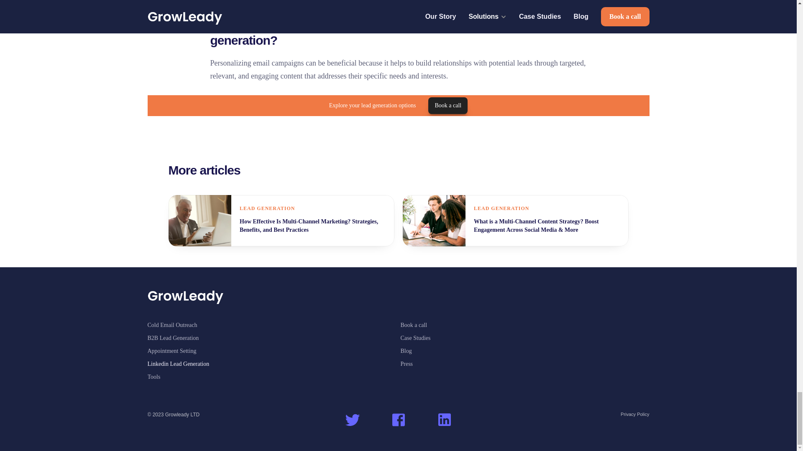  I want to click on Book a call, so click(414, 325).